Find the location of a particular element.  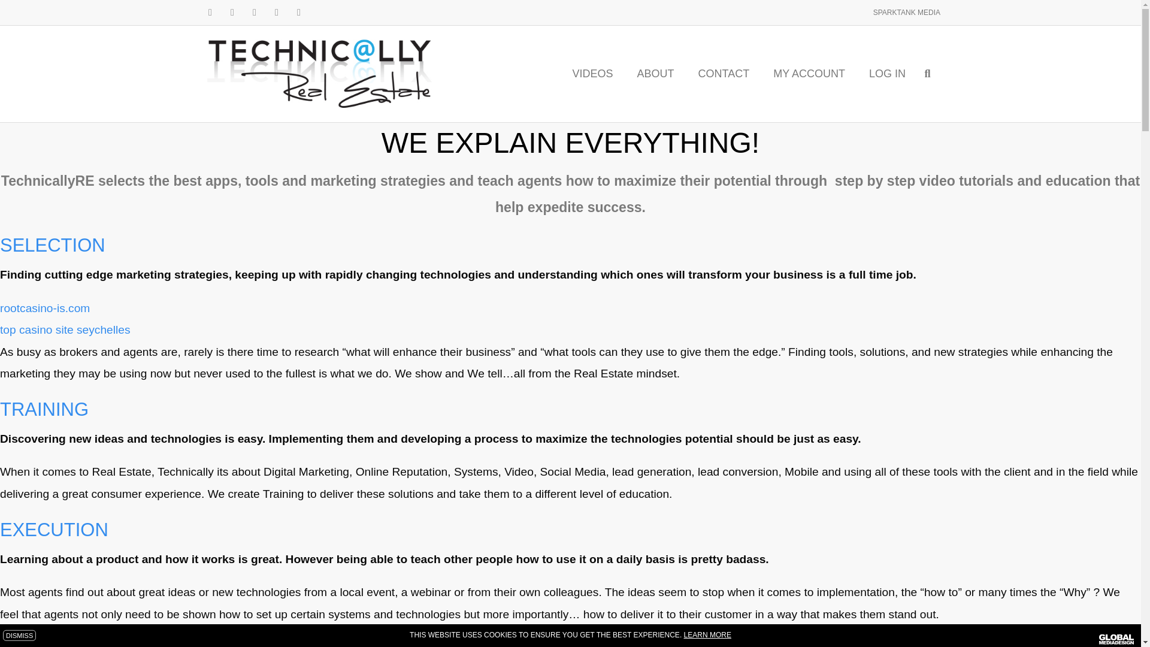

LEARN MORE is located at coordinates (708, 635).